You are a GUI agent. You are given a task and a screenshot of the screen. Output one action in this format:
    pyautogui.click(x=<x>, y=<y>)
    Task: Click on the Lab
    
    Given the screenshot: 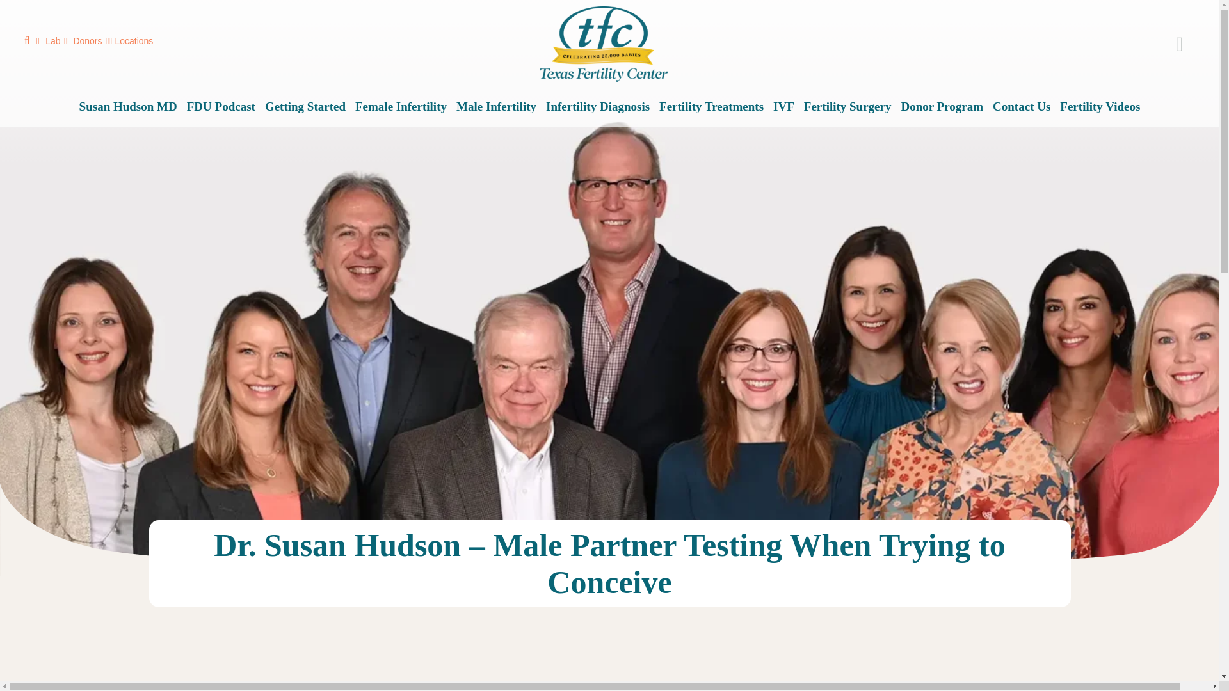 What is the action you would take?
    pyautogui.click(x=49, y=41)
    